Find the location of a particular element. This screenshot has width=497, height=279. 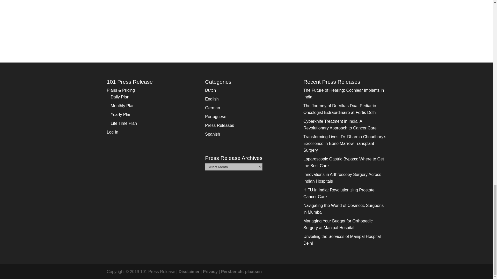

Press Releases is located at coordinates (220, 125).